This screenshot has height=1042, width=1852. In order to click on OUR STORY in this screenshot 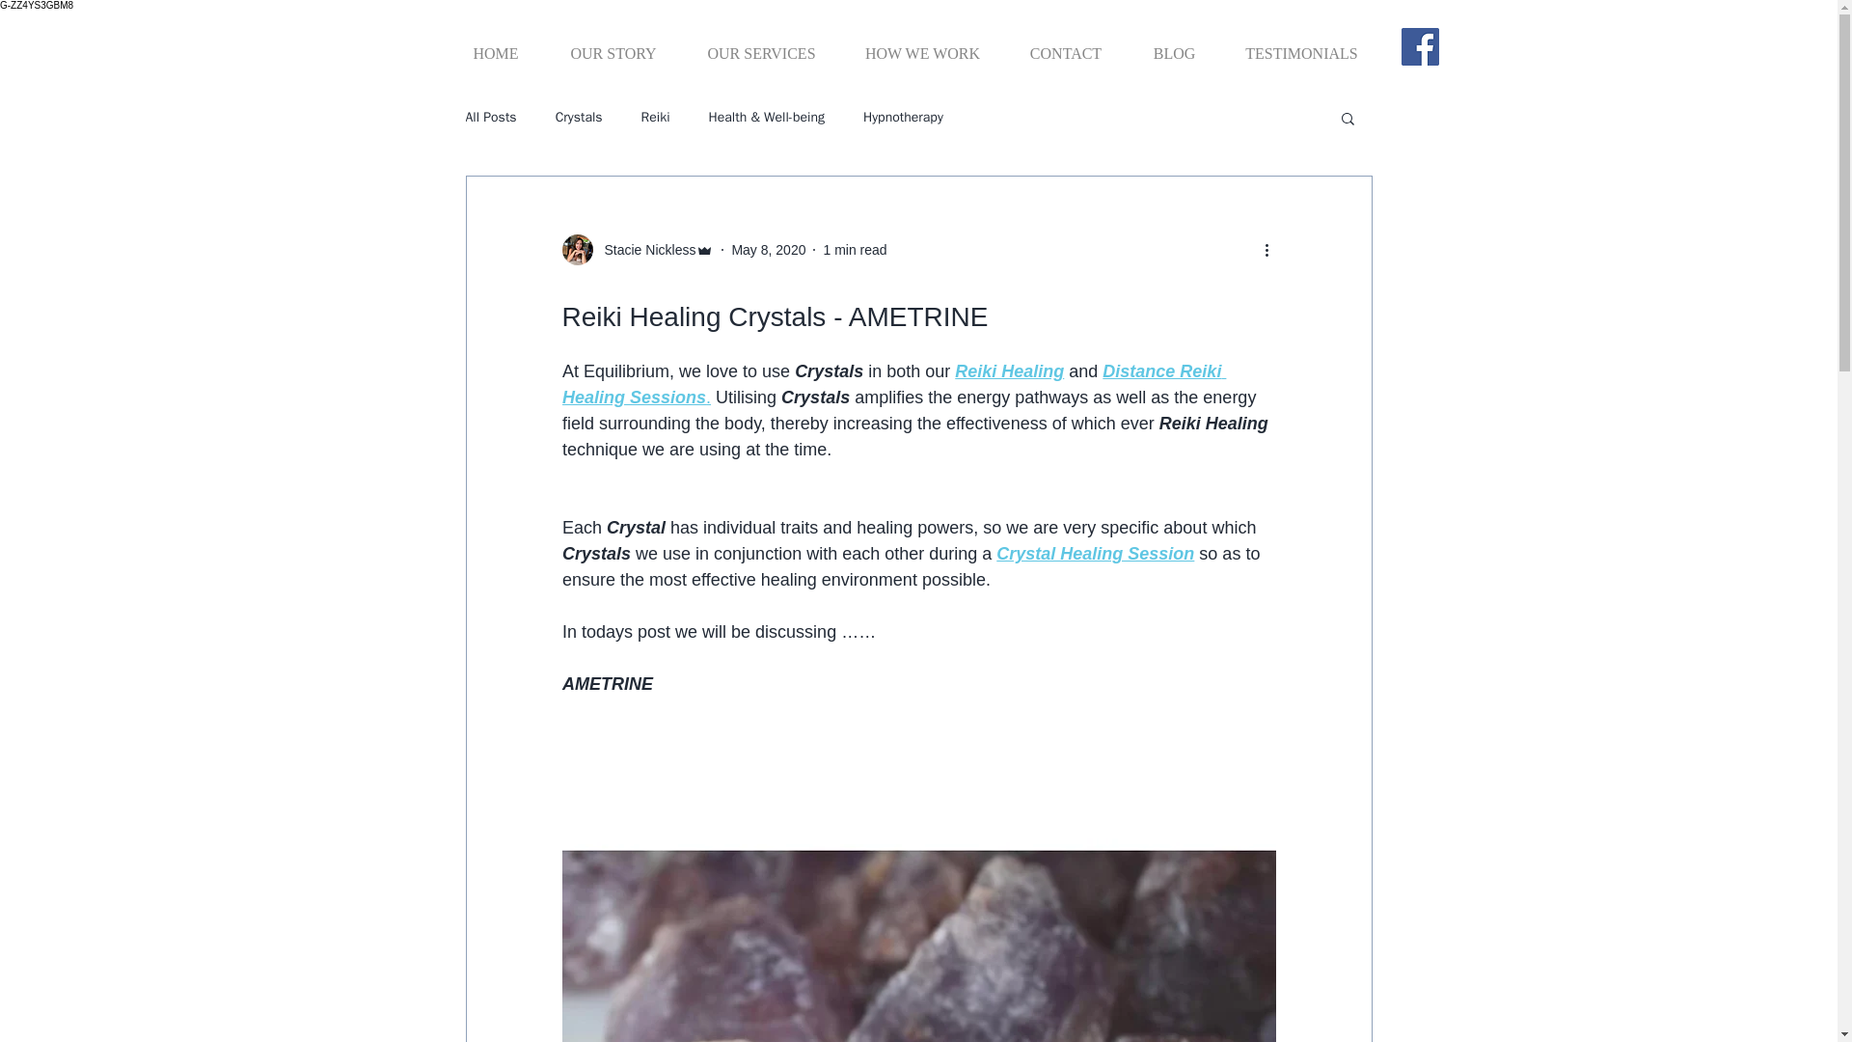, I will do `click(613, 44)`.